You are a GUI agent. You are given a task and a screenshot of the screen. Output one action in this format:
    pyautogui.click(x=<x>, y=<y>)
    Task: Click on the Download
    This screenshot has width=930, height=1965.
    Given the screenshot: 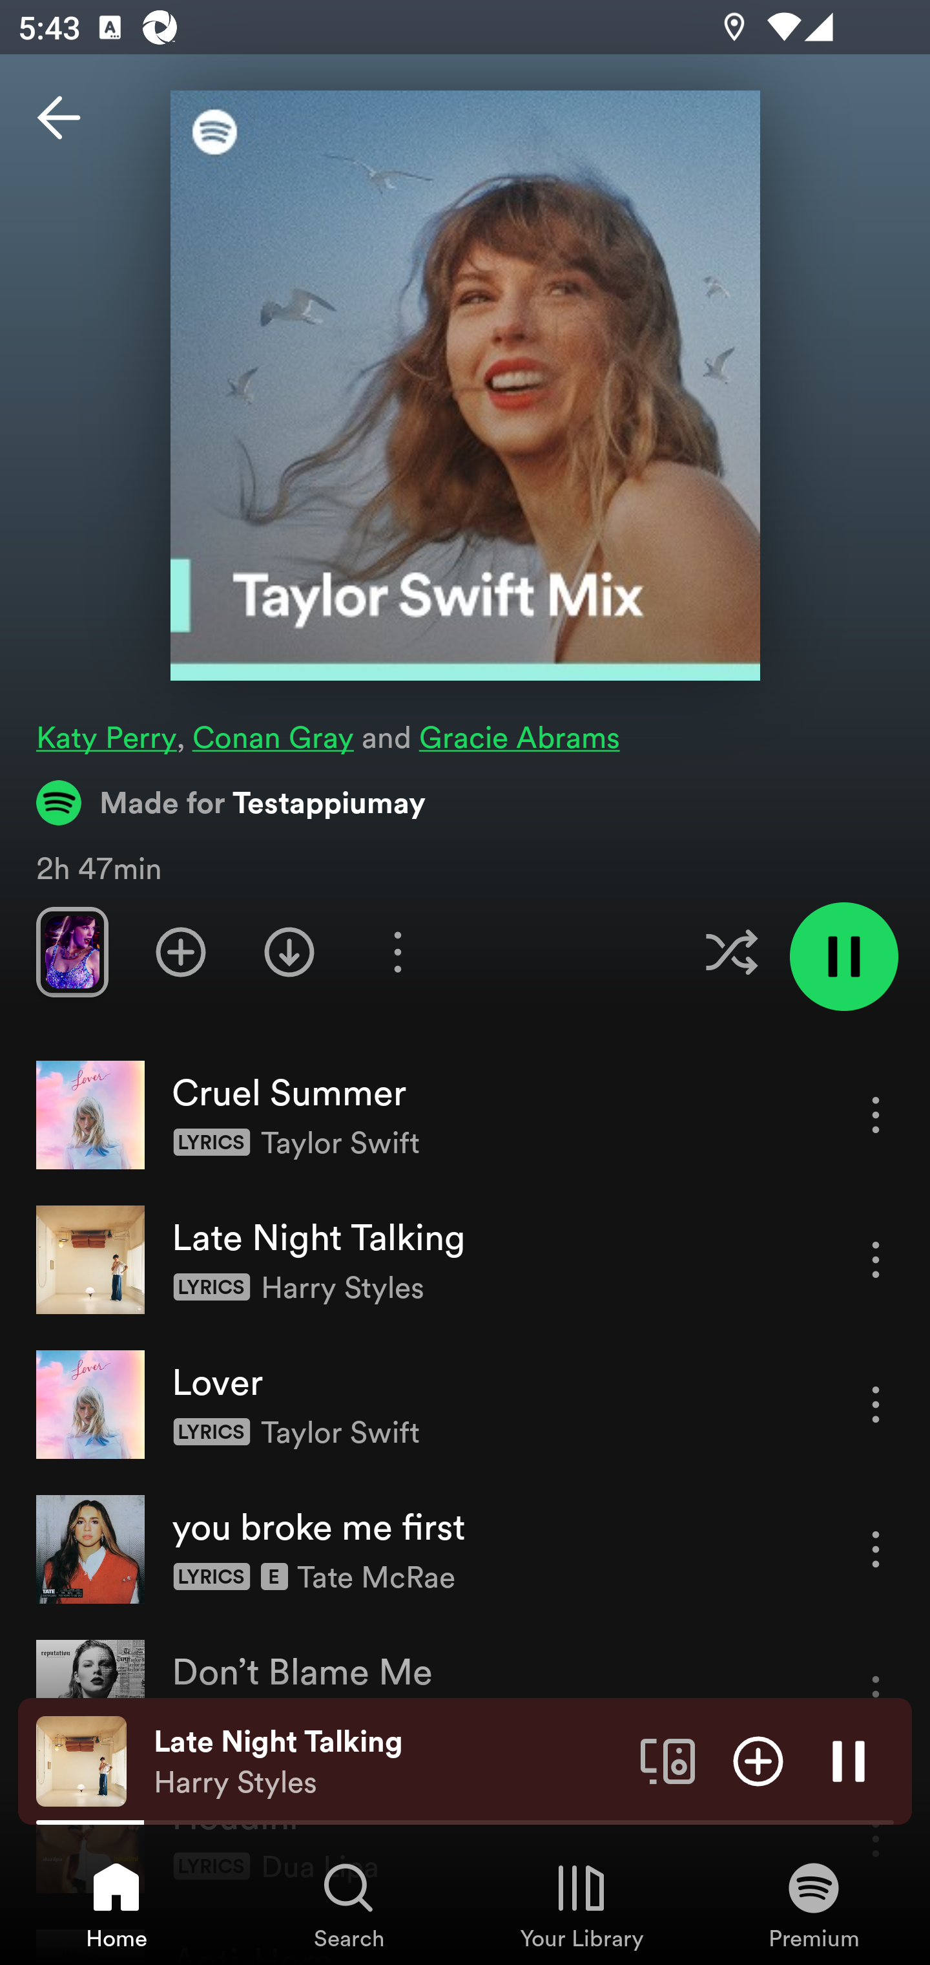 What is the action you would take?
    pyautogui.click(x=289, y=951)
    